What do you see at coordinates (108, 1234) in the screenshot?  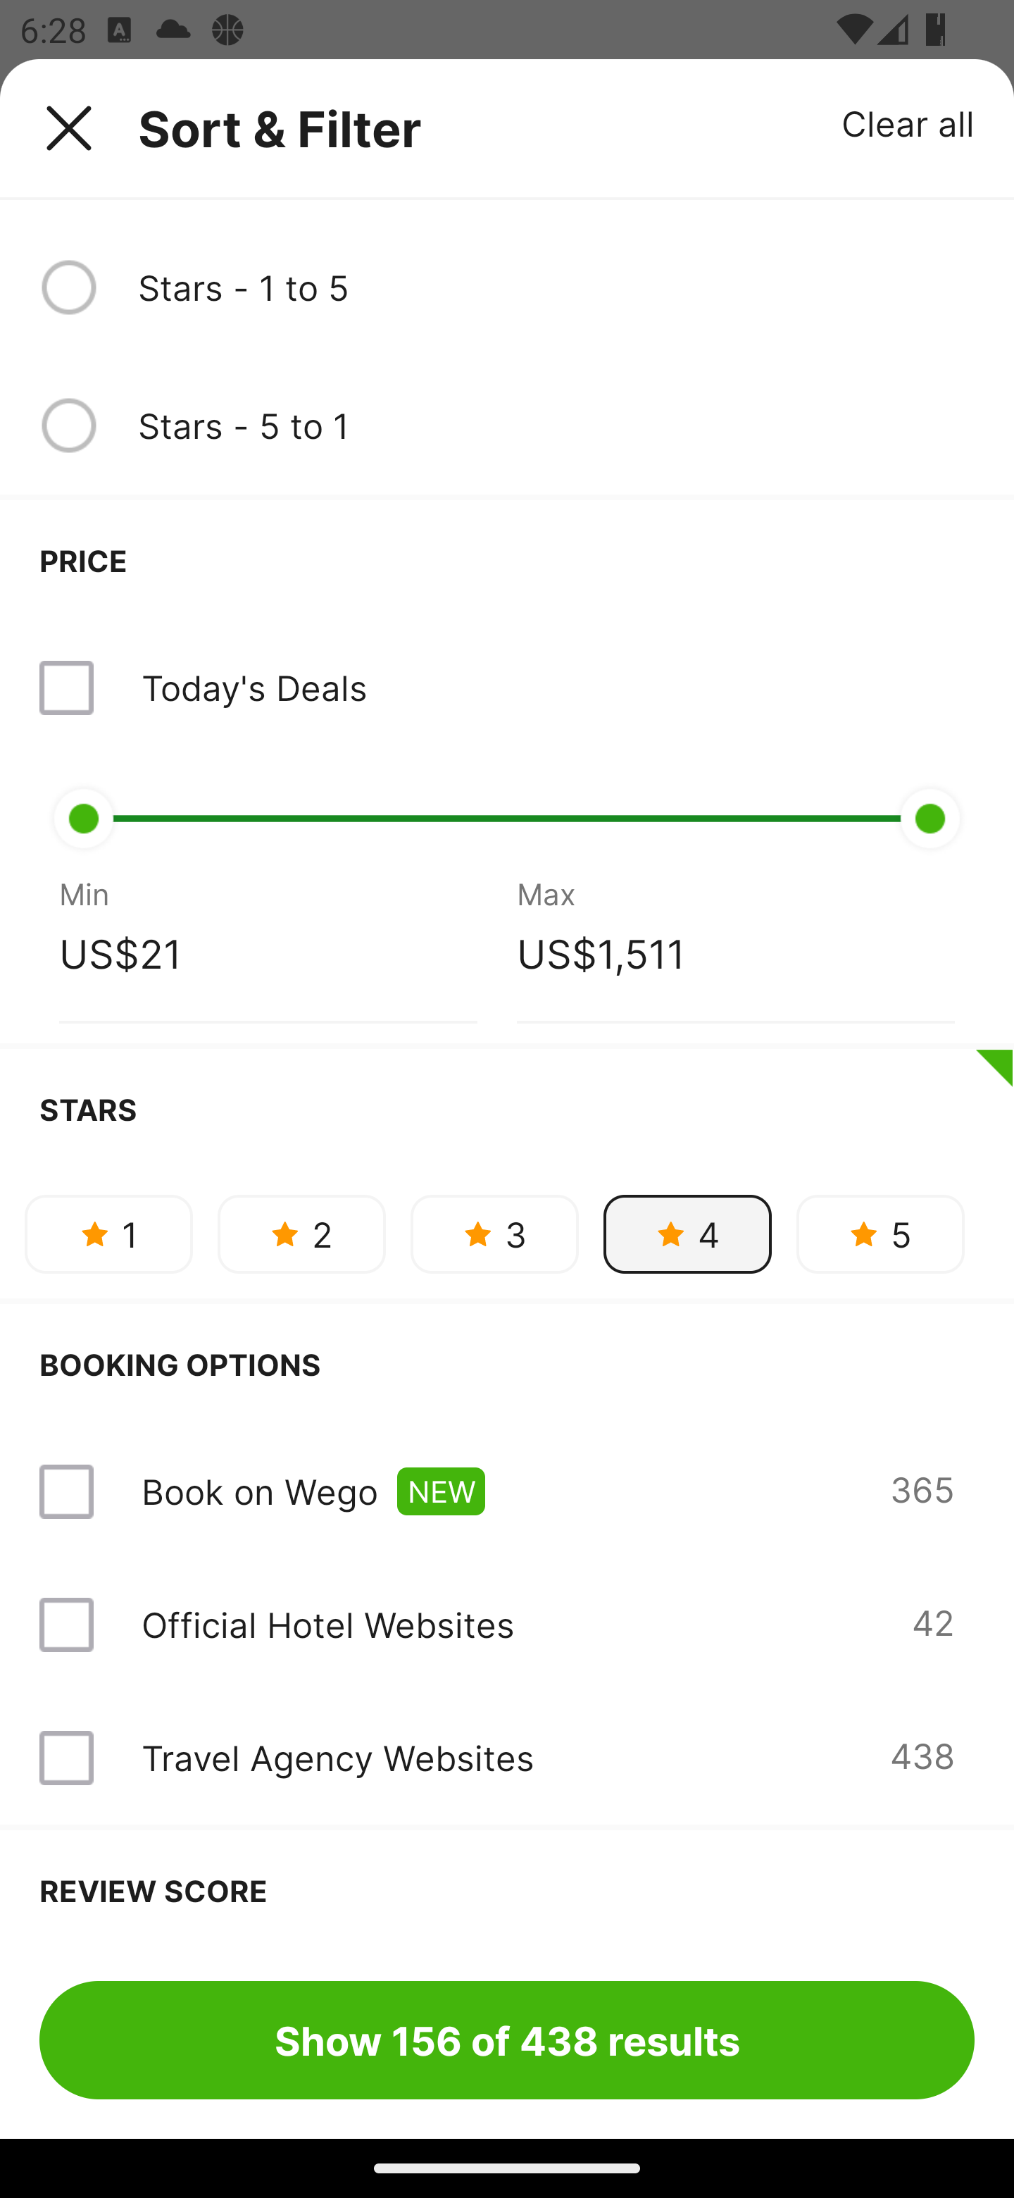 I see `1` at bounding box center [108, 1234].